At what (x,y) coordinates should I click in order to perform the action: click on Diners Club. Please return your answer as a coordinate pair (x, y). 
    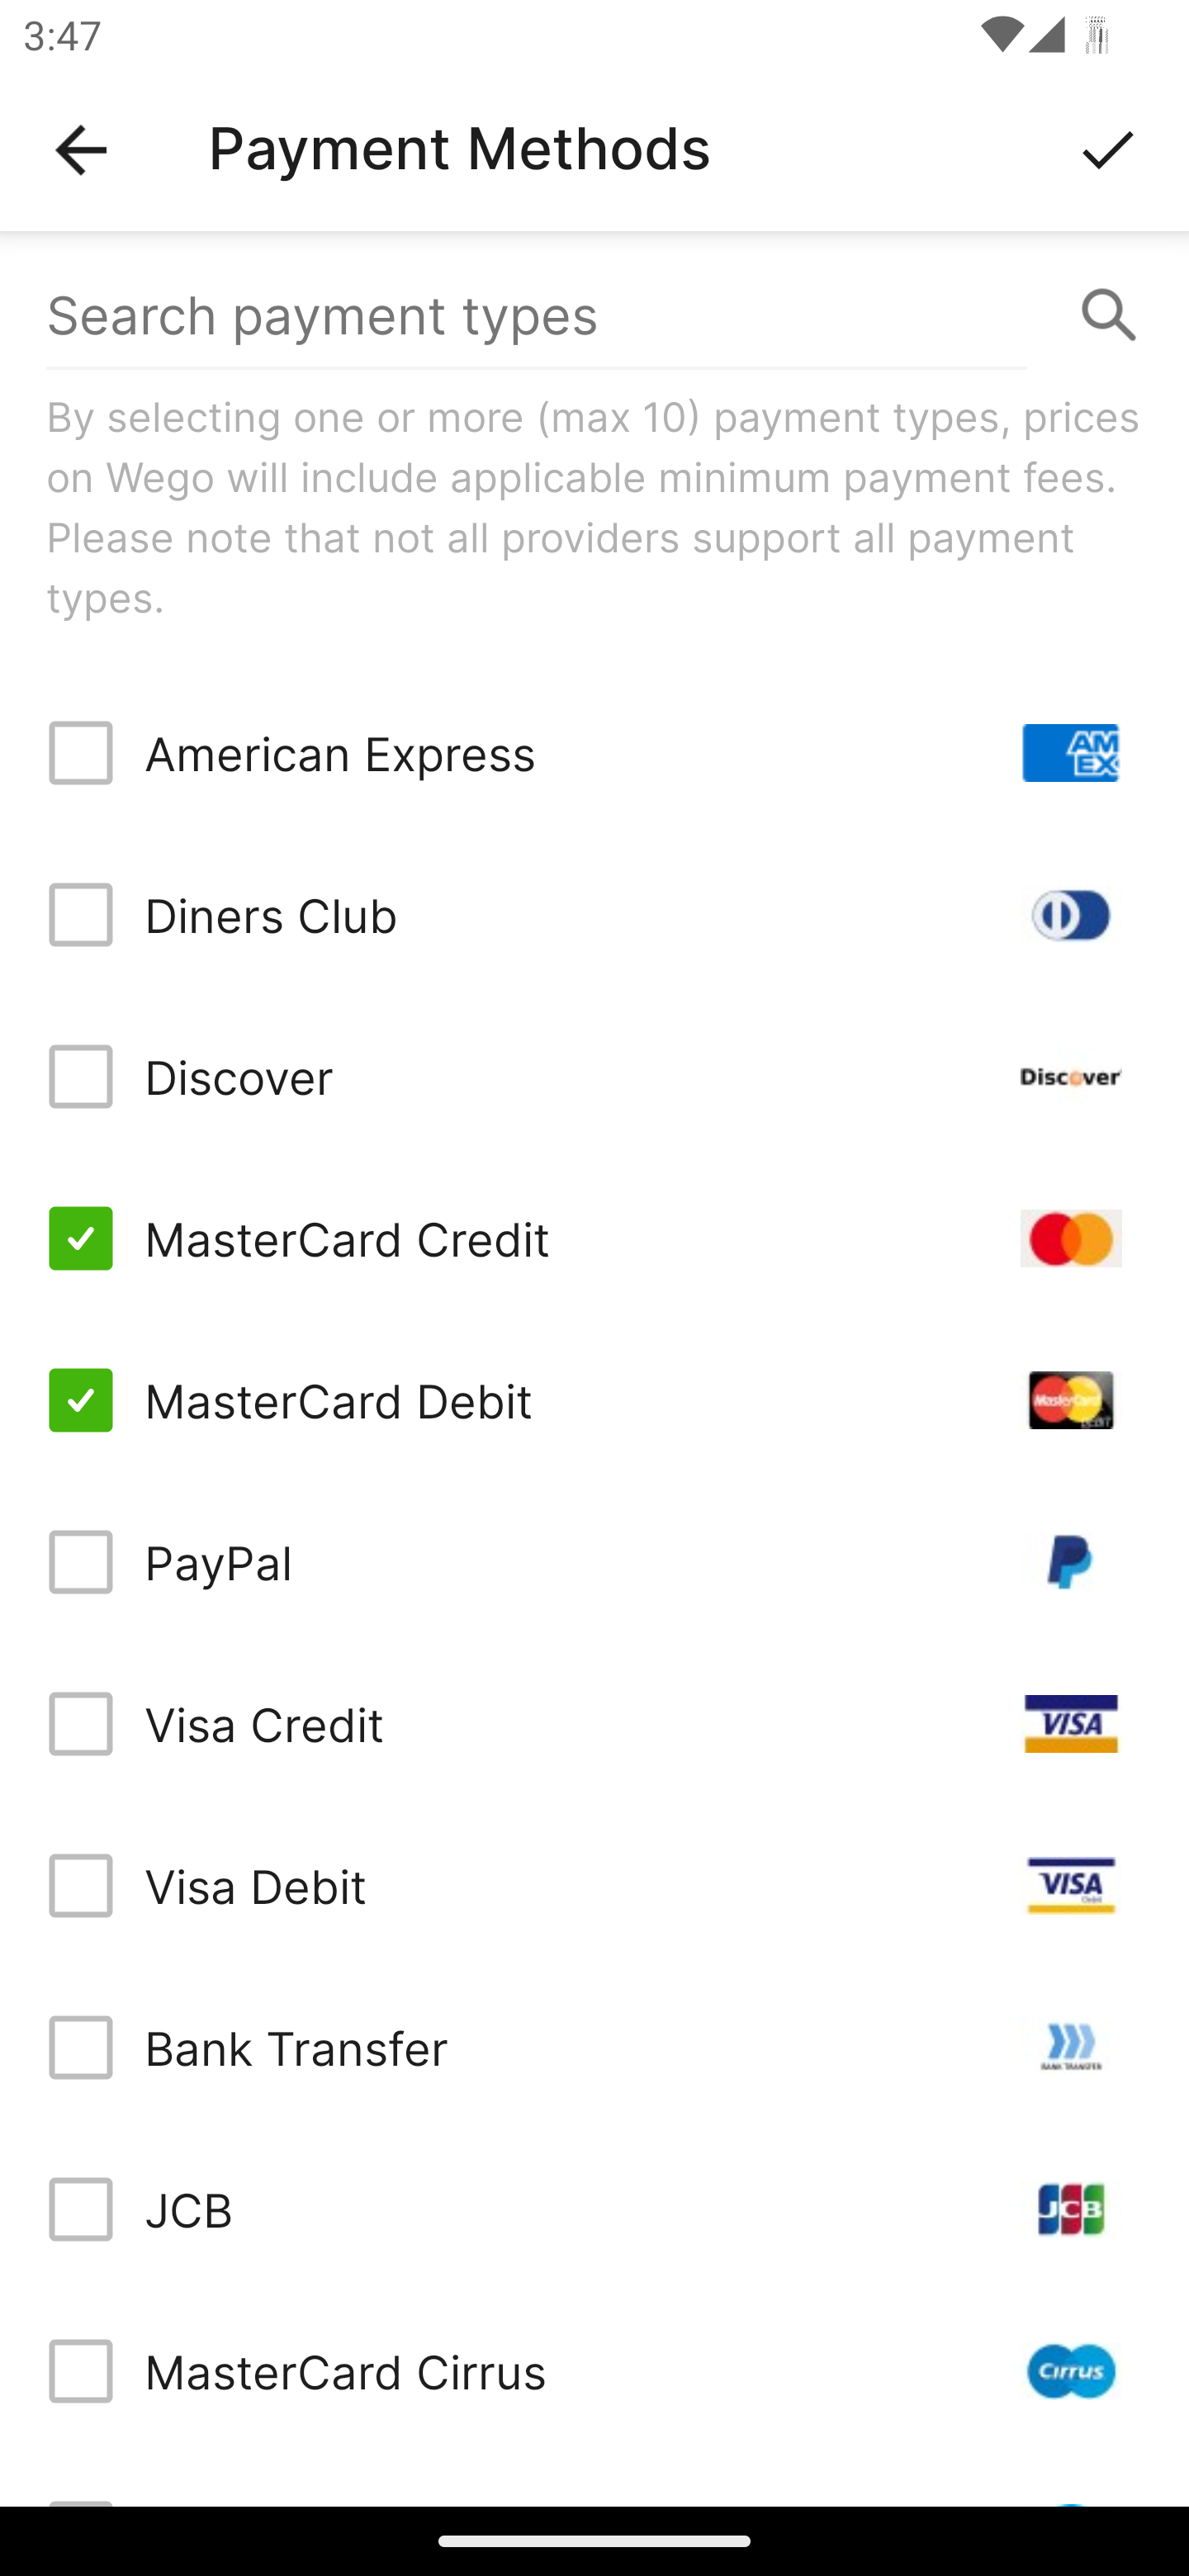
    Looking at the image, I should click on (594, 915).